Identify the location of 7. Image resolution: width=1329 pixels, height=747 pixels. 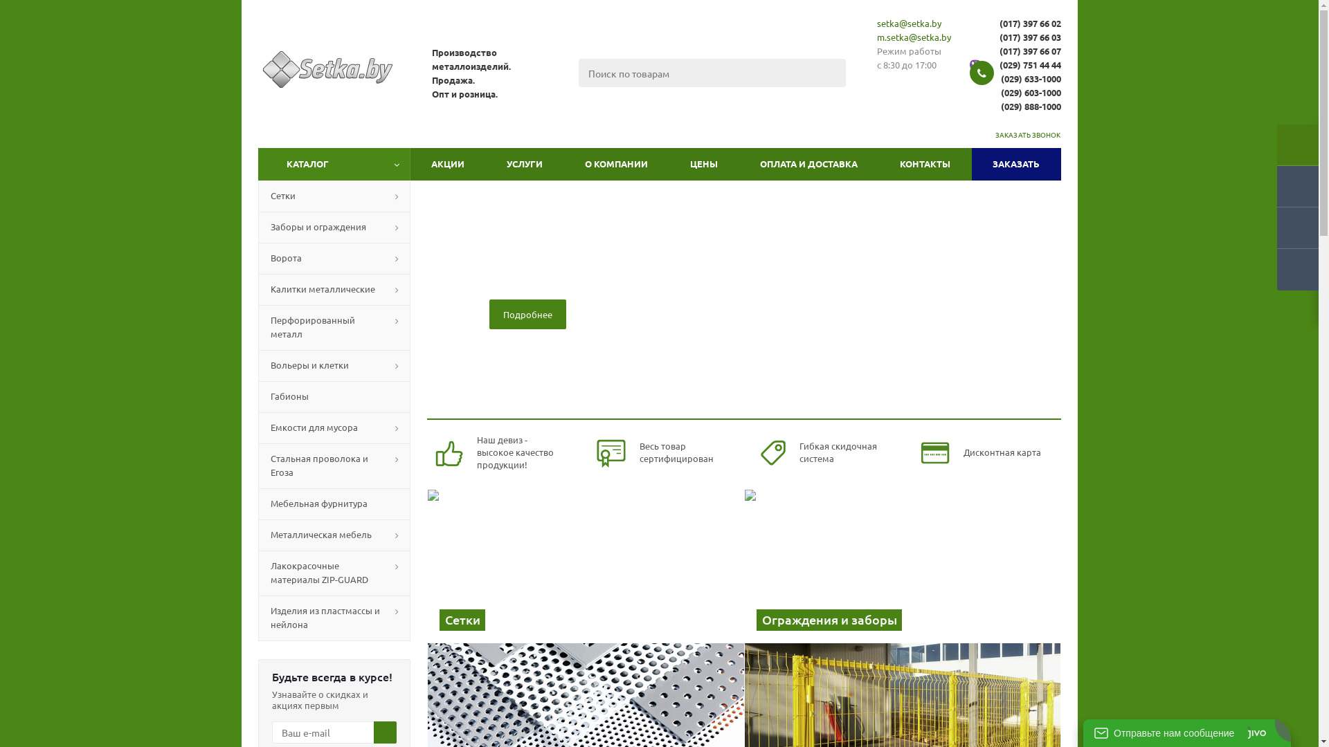
(763, 403).